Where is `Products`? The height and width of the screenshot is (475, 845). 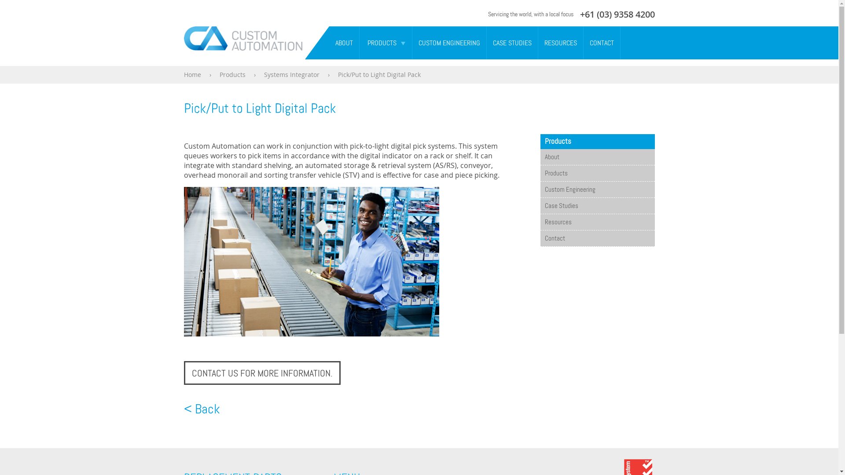
Products is located at coordinates (598, 173).